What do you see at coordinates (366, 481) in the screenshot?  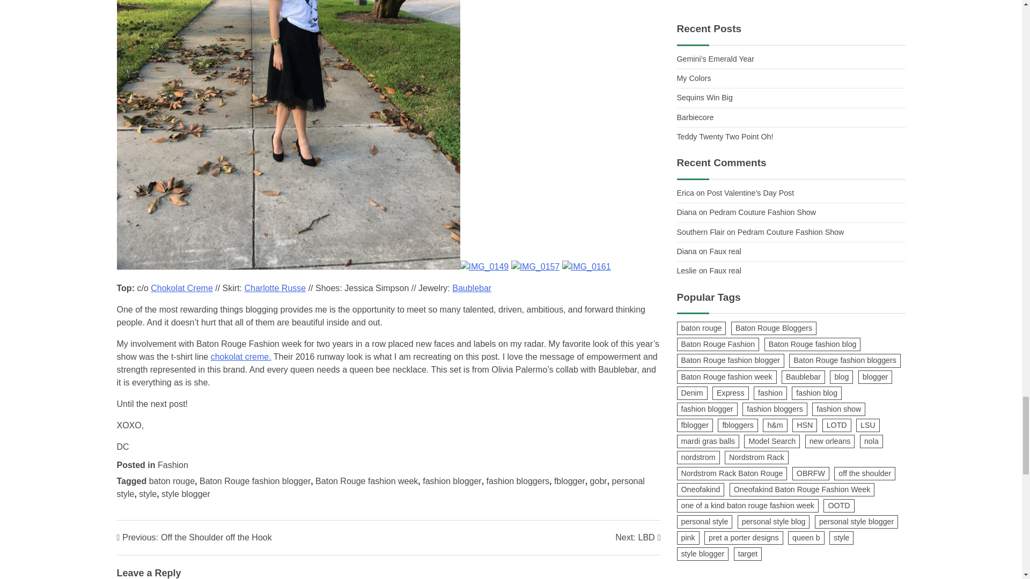 I see `Fashion` at bounding box center [366, 481].